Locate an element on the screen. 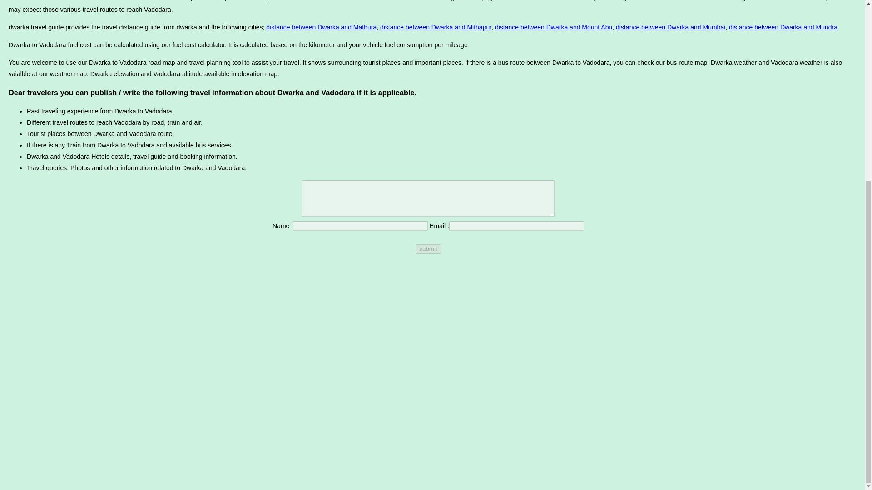  distance between Dwarka and Mumbai is located at coordinates (670, 27).